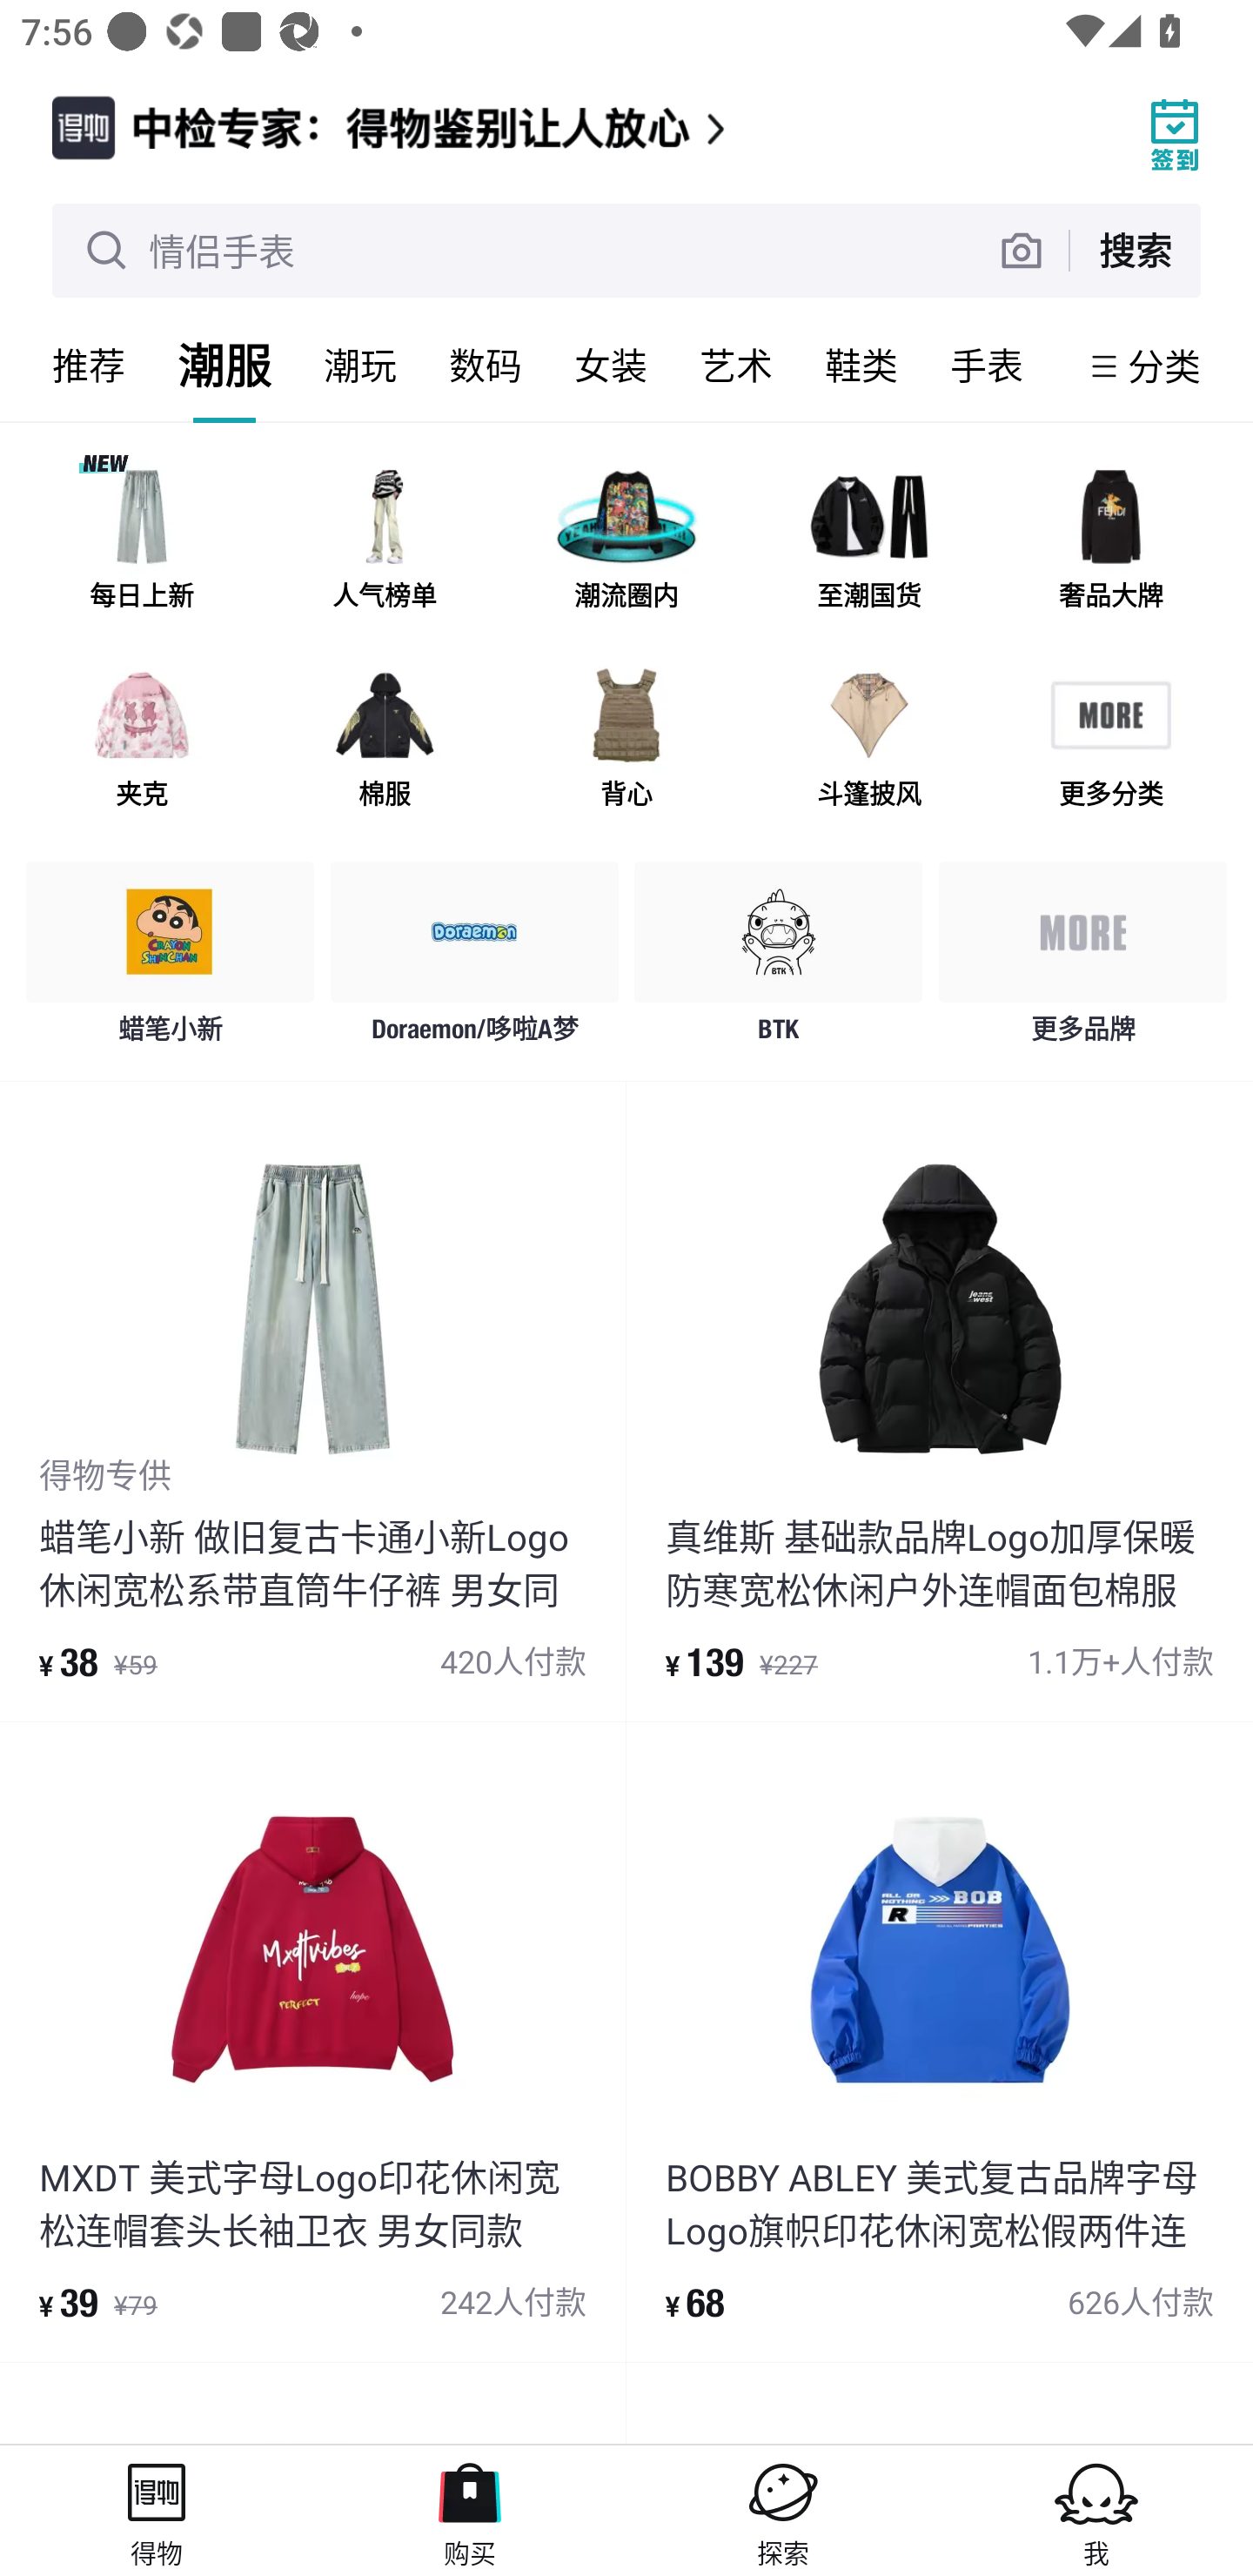  I want to click on 背心, so click(626, 740).